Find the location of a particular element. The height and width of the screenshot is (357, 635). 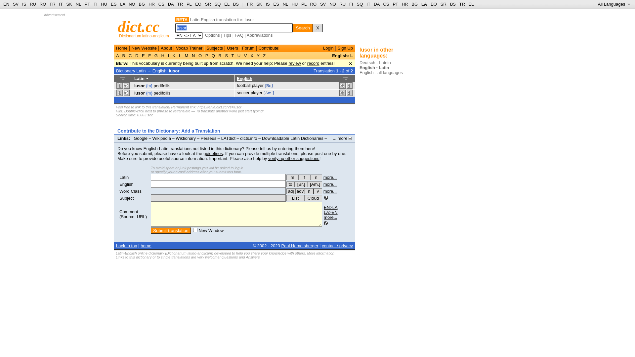

LA is located at coordinates (122, 4).